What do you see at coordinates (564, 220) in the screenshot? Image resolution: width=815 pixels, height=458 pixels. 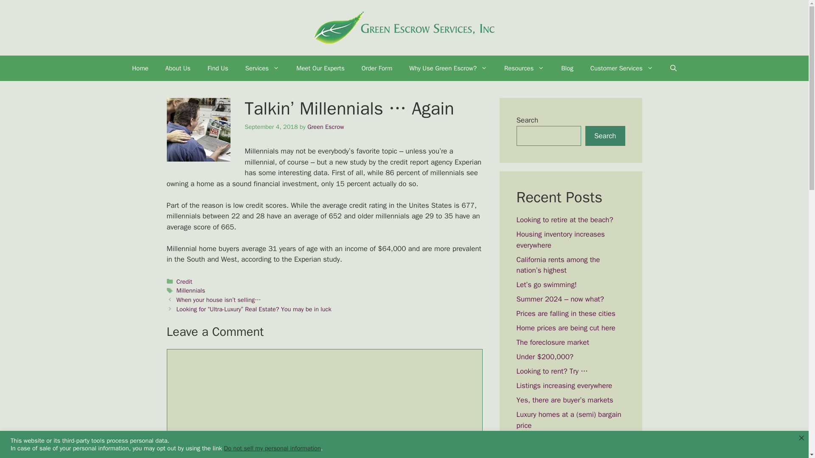 I see `Looking to retire at the beach?` at bounding box center [564, 220].